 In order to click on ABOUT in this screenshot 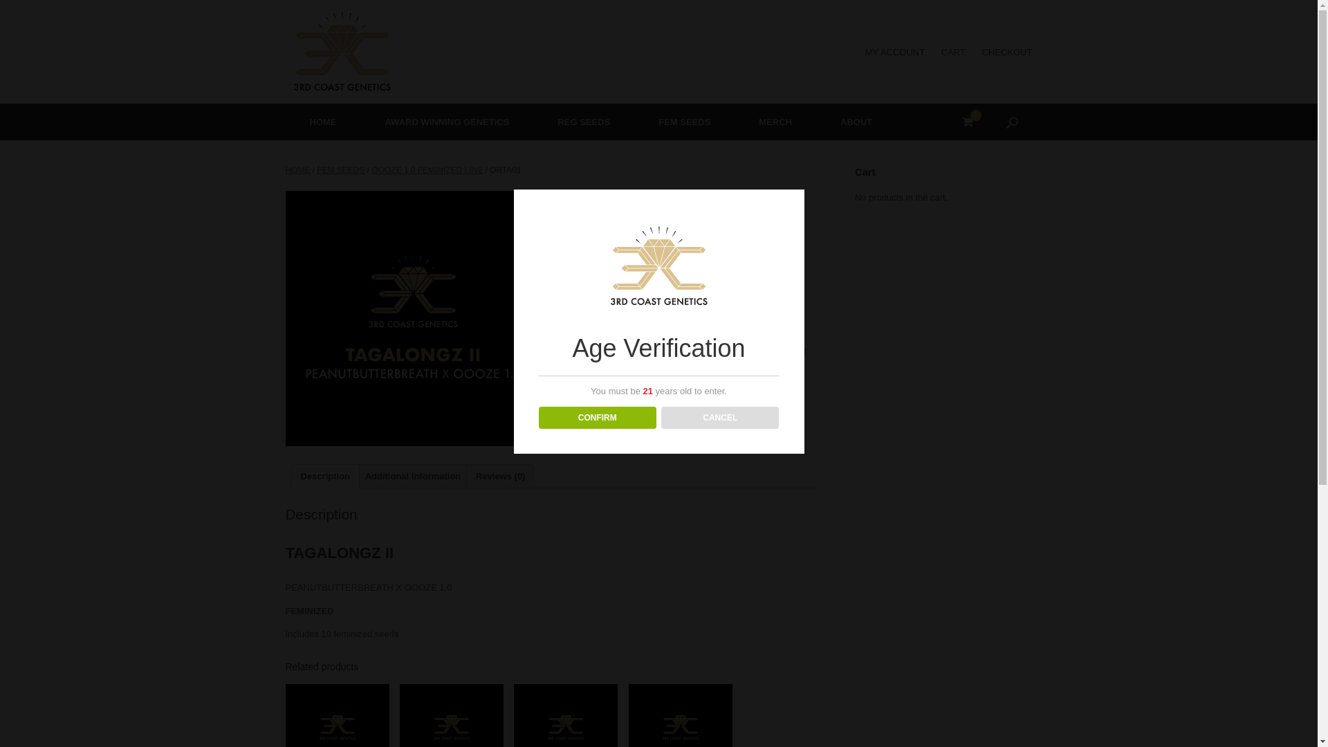, I will do `click(856, 122)`.